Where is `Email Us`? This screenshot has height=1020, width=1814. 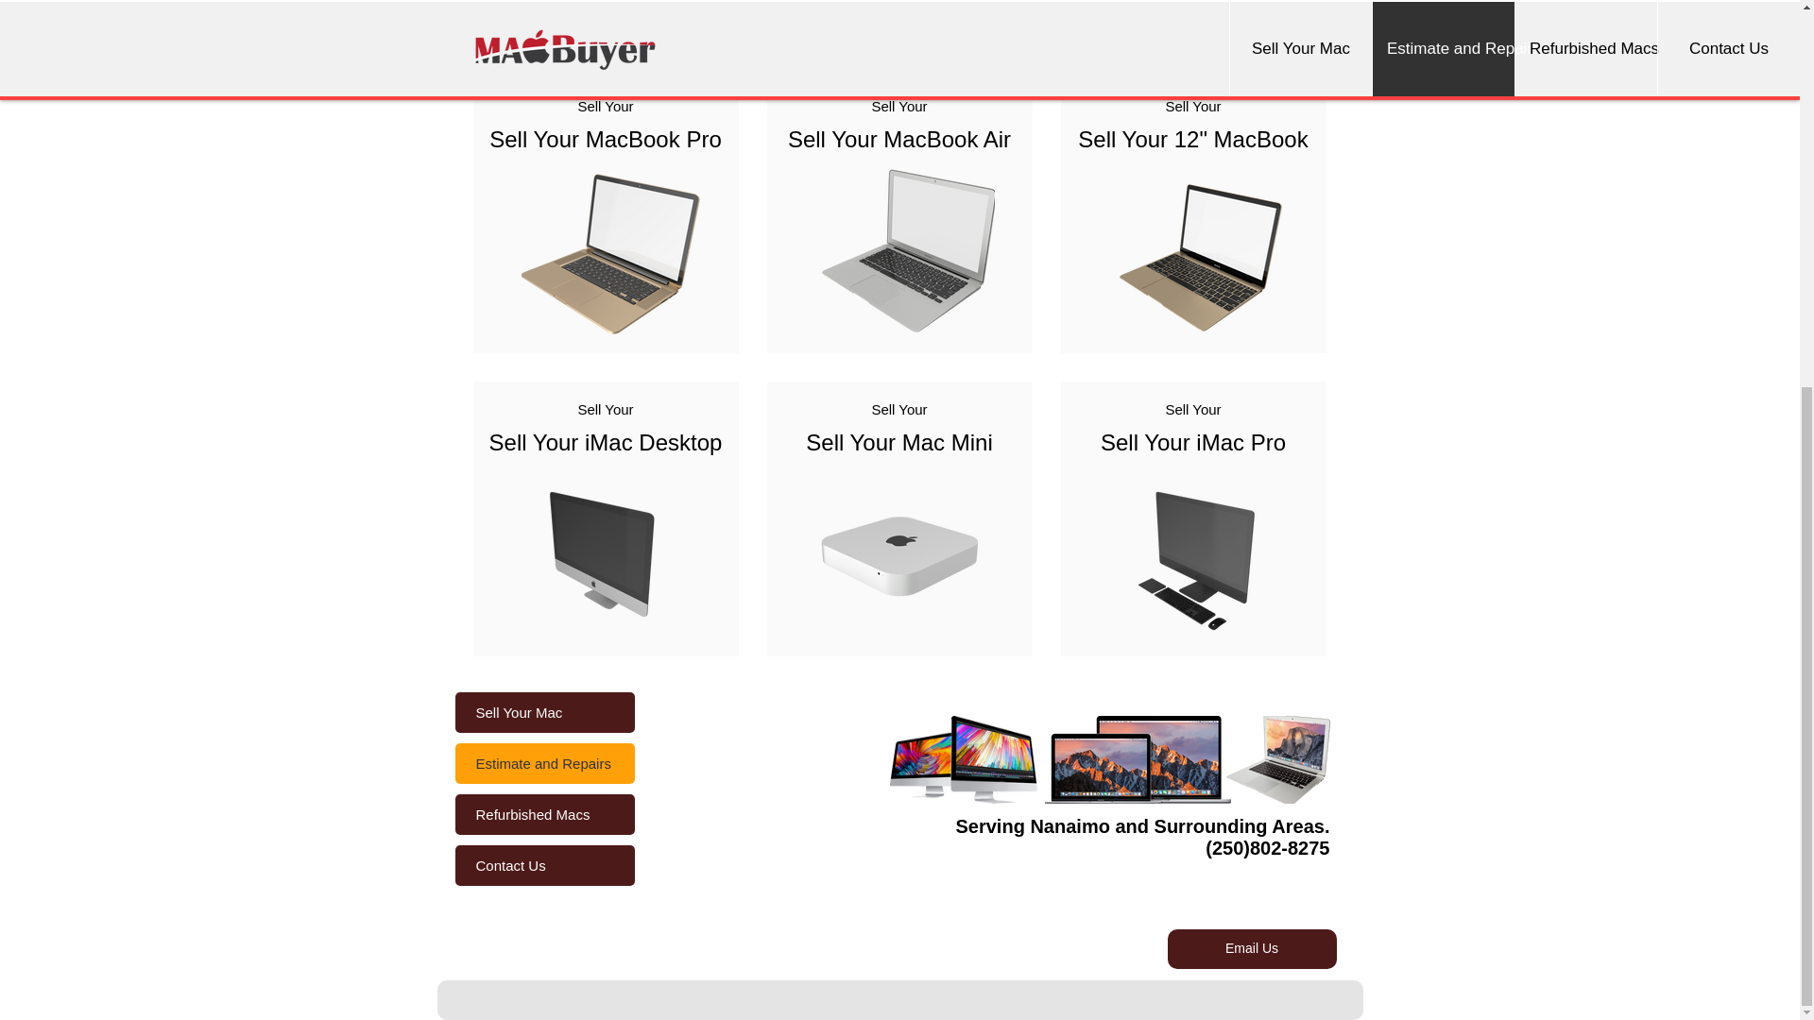
Email Us is located at coordinates (1253, 948).